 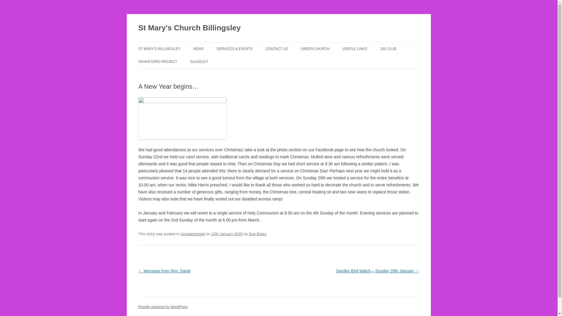 I want to click on 100 CLUB DRAWS AND RESULTS, so click(x=409, y=61).